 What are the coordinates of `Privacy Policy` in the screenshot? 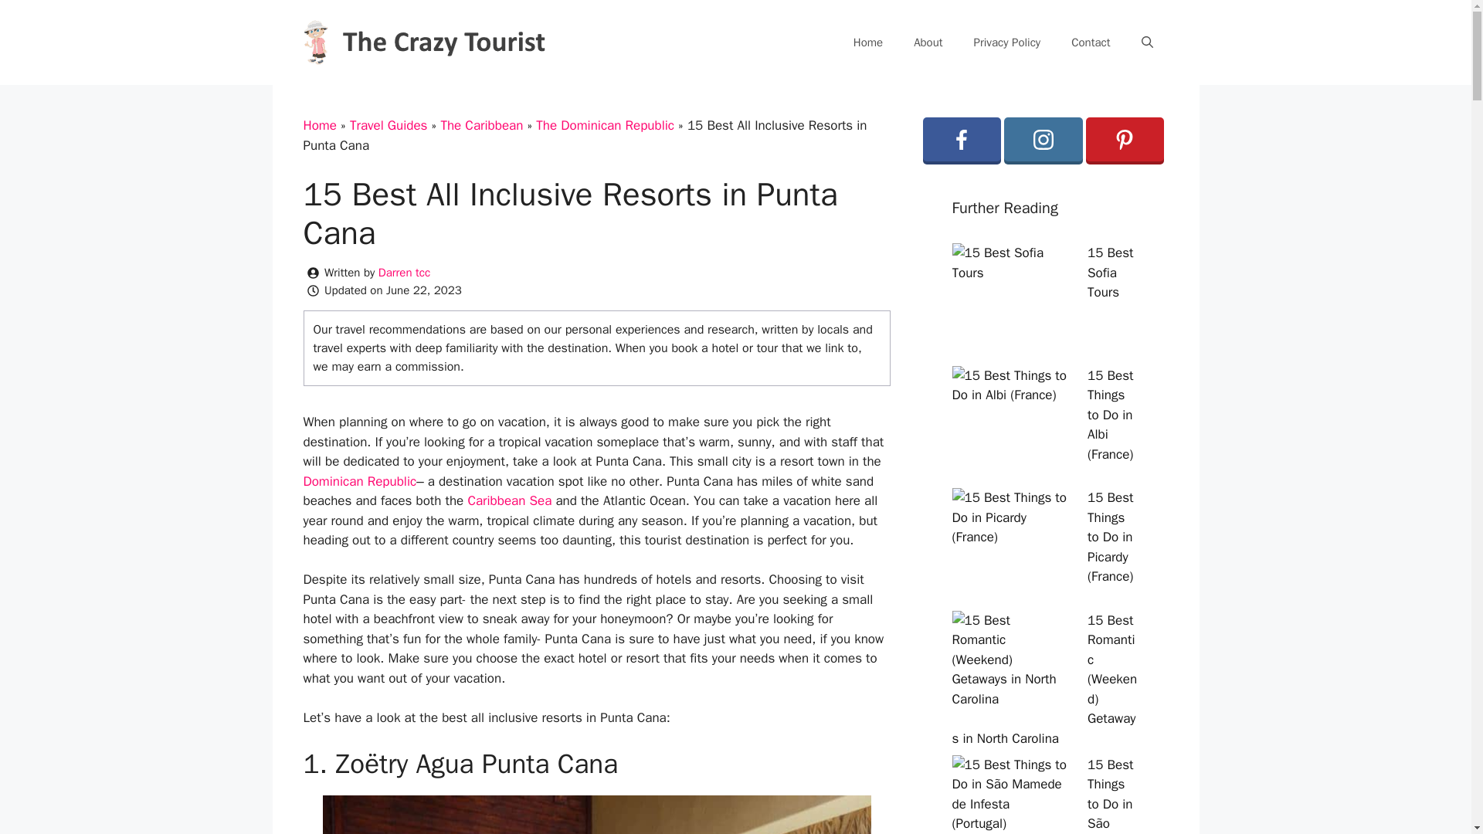 It's located at (1007, 42).